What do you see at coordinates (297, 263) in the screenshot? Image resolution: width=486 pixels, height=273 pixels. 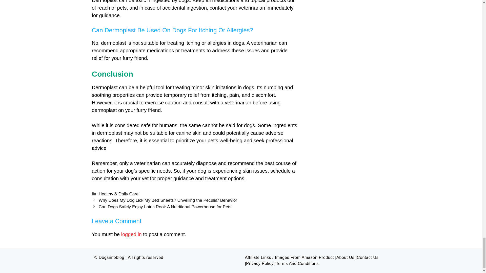 I see `Terms And Conditions` at bounding box center [297, 263].